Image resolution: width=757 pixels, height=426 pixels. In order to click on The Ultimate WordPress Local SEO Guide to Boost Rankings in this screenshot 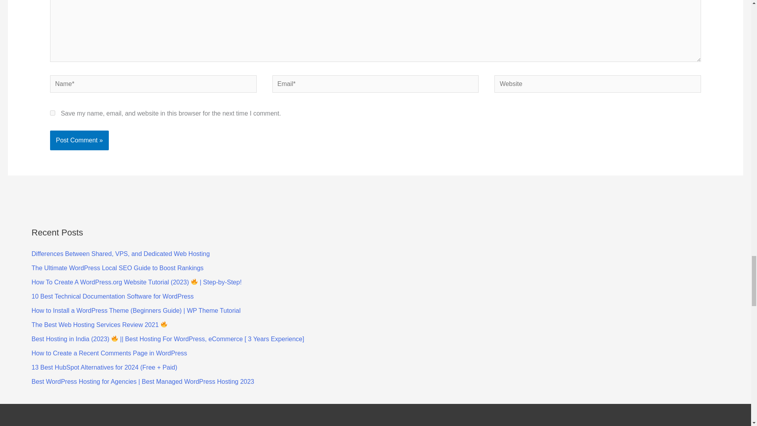, I will do `click(117, 267)`.